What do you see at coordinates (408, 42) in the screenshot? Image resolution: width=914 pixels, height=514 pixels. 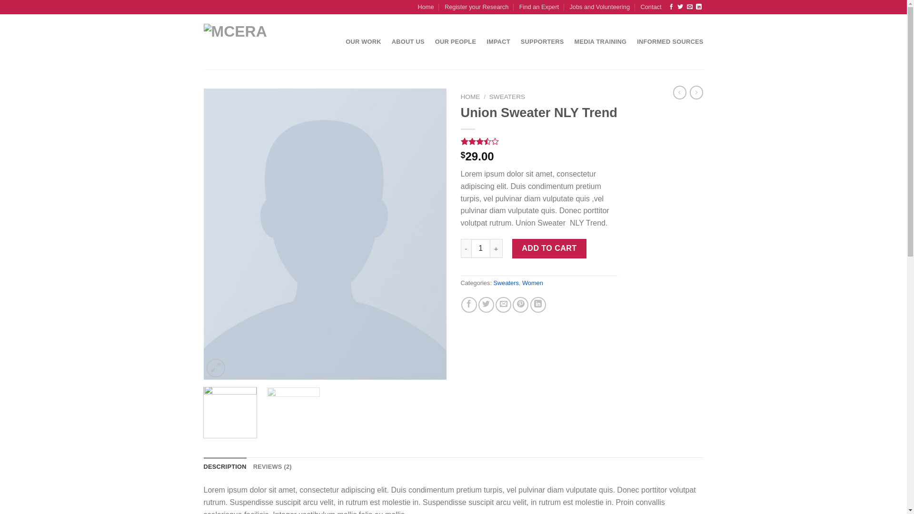 I see `ABOUT US` at bounding box center [408, 42].